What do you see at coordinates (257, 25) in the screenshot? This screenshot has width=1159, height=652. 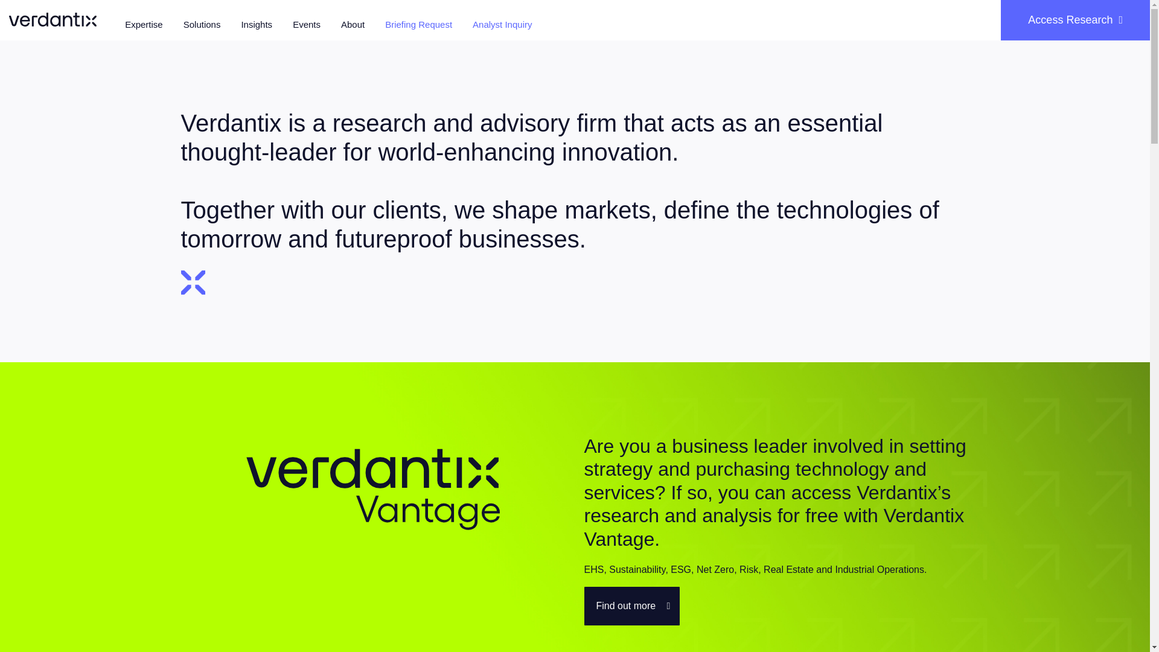 I see `Insights` at bounding box center [257, 25].